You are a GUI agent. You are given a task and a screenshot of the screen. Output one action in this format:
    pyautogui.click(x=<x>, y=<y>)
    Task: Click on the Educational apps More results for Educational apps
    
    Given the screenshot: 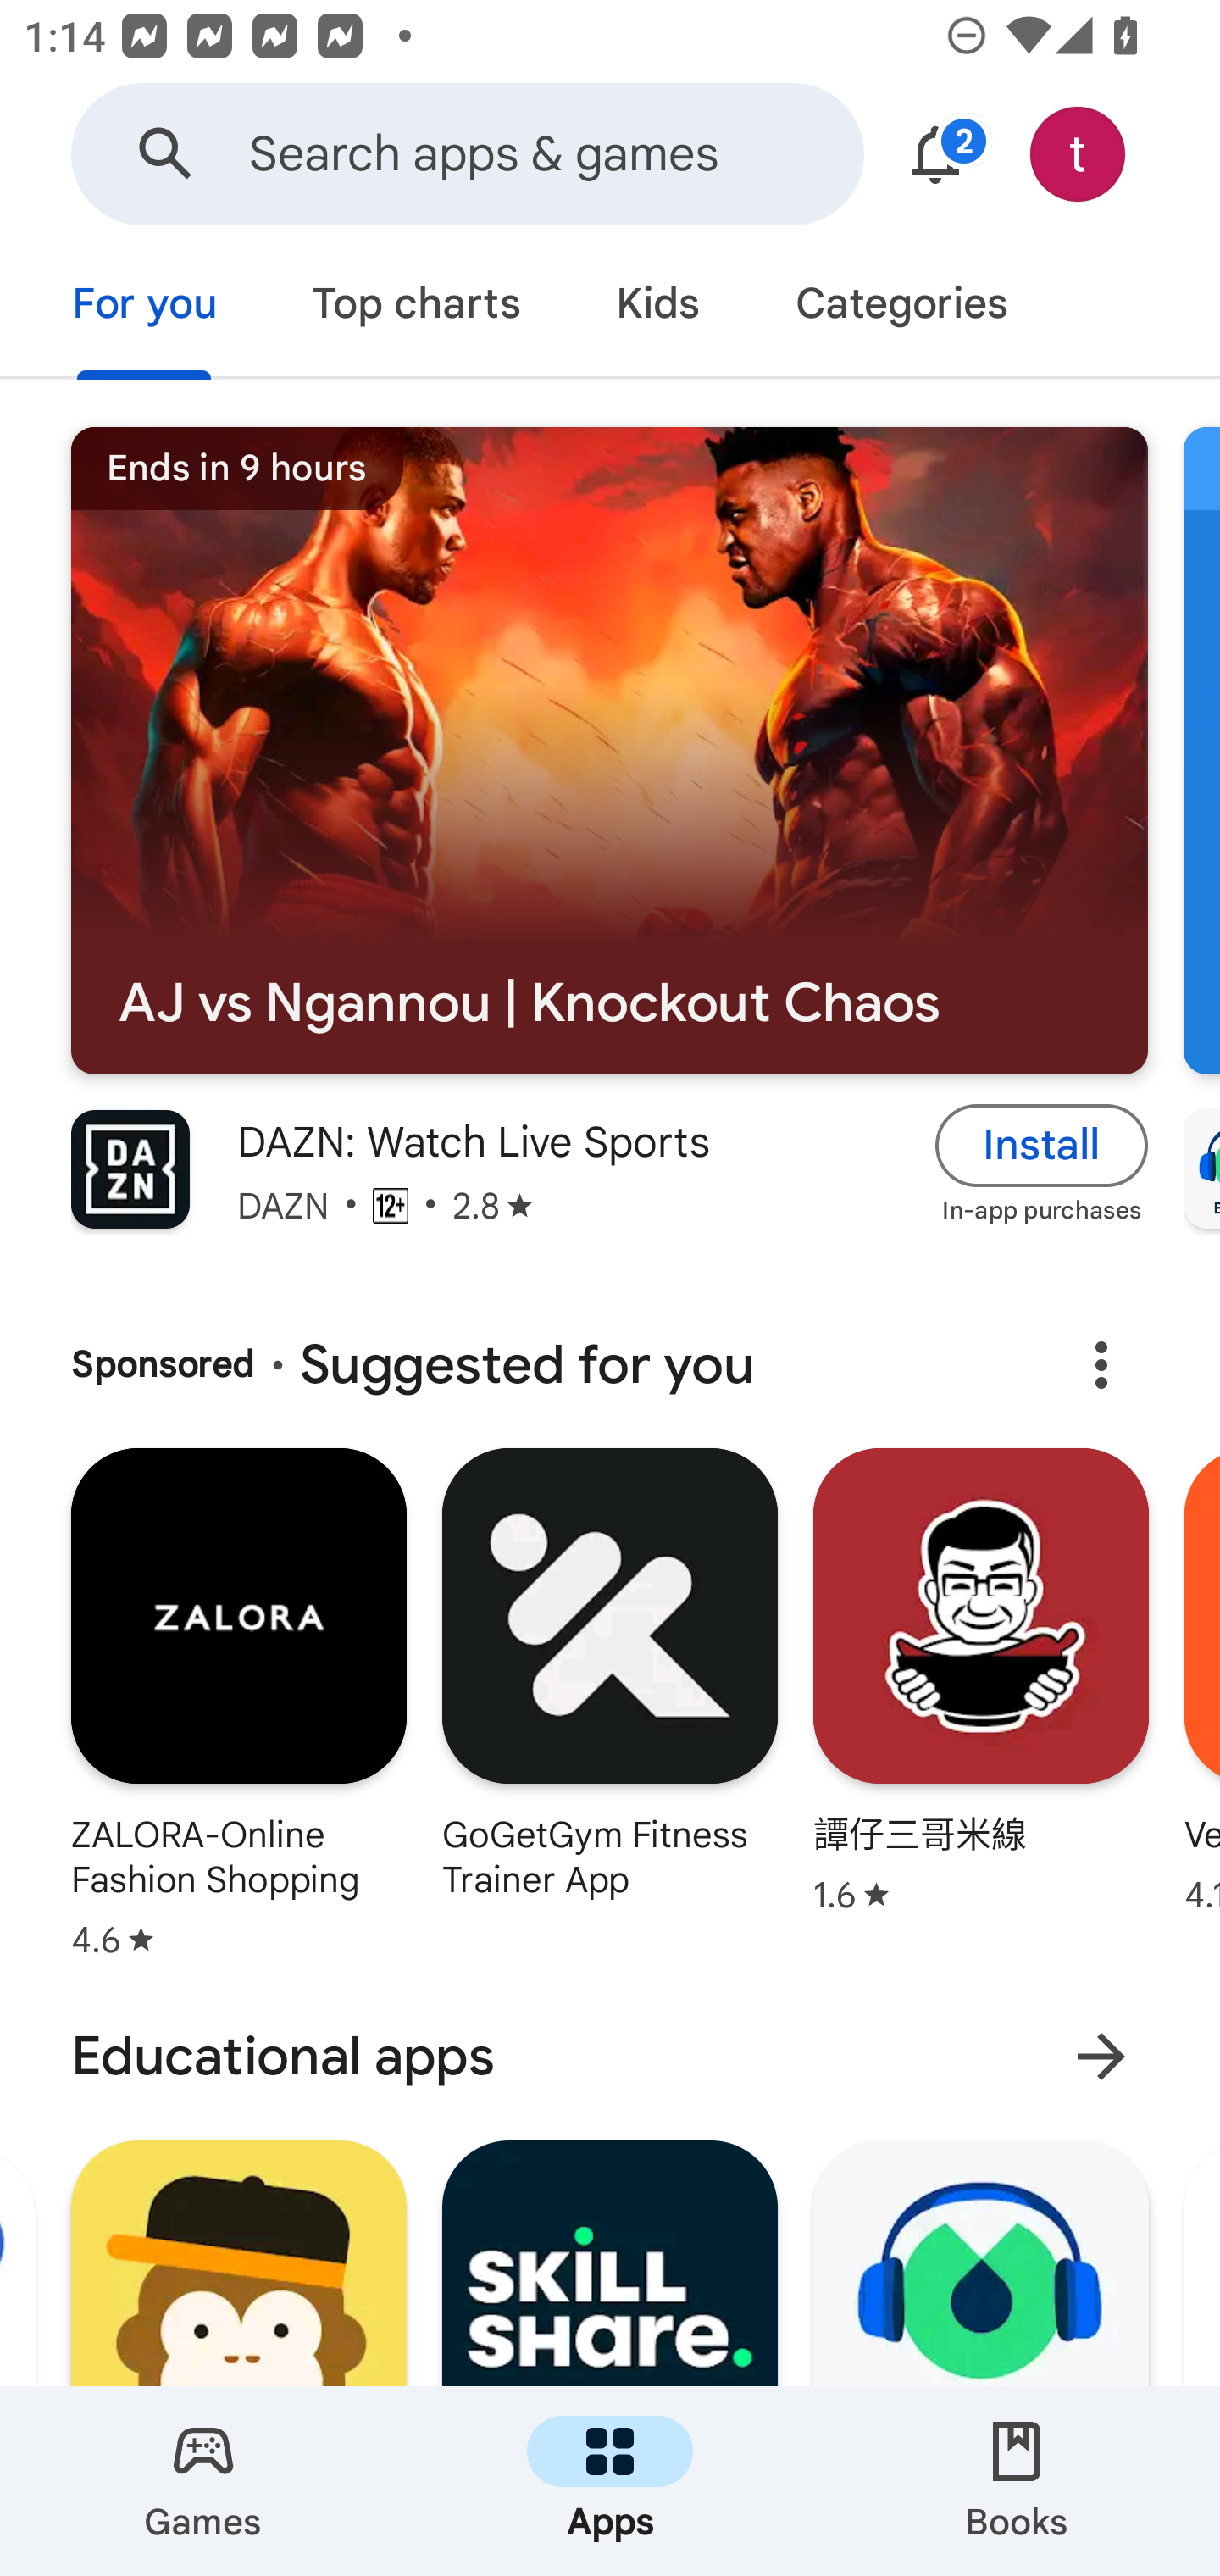 What is the action you would take?
    pyautogui.click(x=610, y=2057)
    